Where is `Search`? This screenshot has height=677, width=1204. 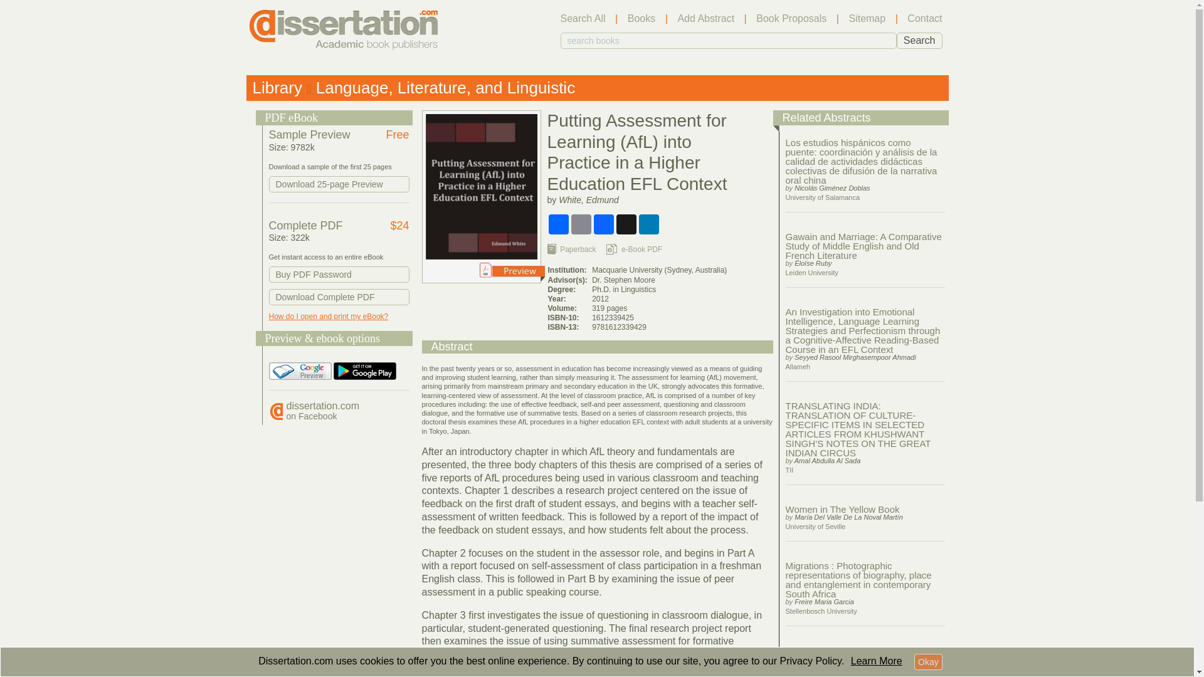 Search is located at coordinates (919, 40).